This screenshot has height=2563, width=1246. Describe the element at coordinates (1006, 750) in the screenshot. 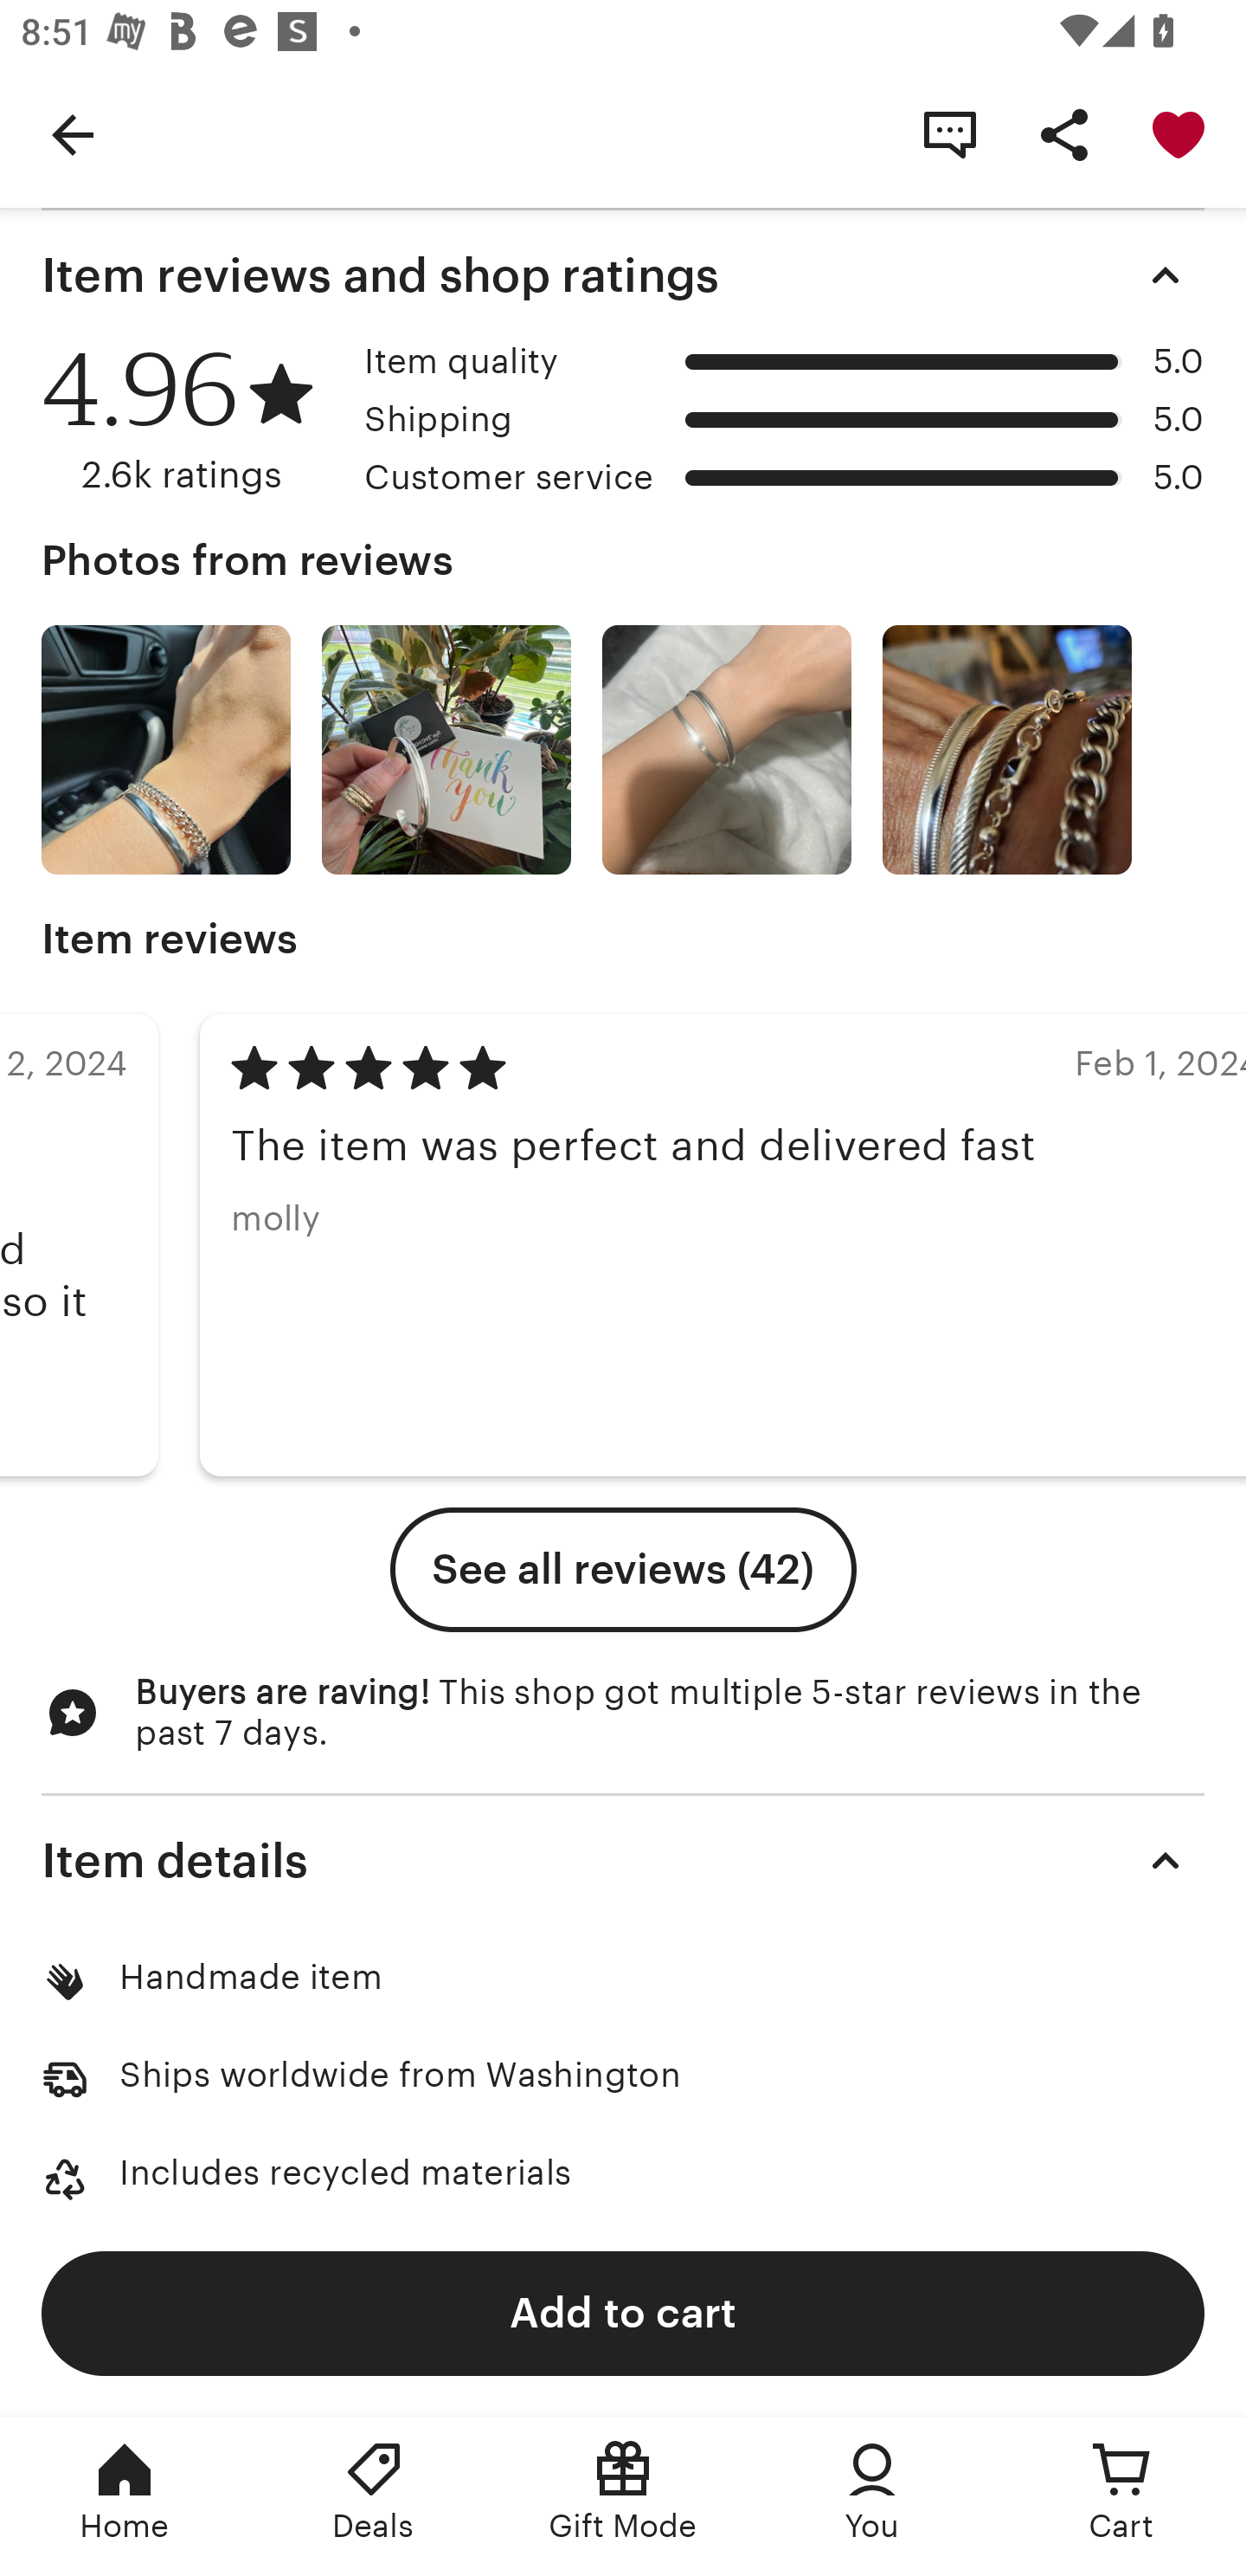

I see `Photo from review` at that location.